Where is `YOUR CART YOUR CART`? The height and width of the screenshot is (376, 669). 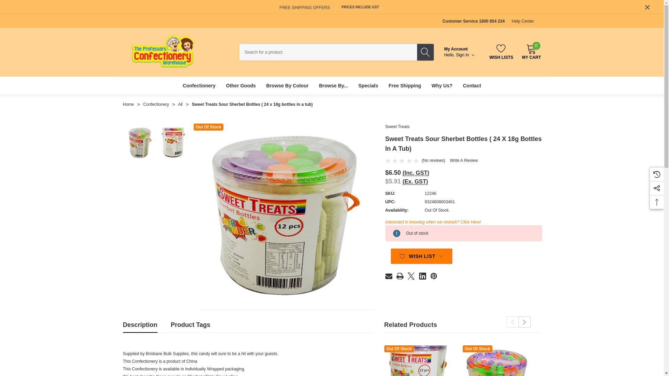 YOUR CART YOUR CART is located at coordinates (531, 49).